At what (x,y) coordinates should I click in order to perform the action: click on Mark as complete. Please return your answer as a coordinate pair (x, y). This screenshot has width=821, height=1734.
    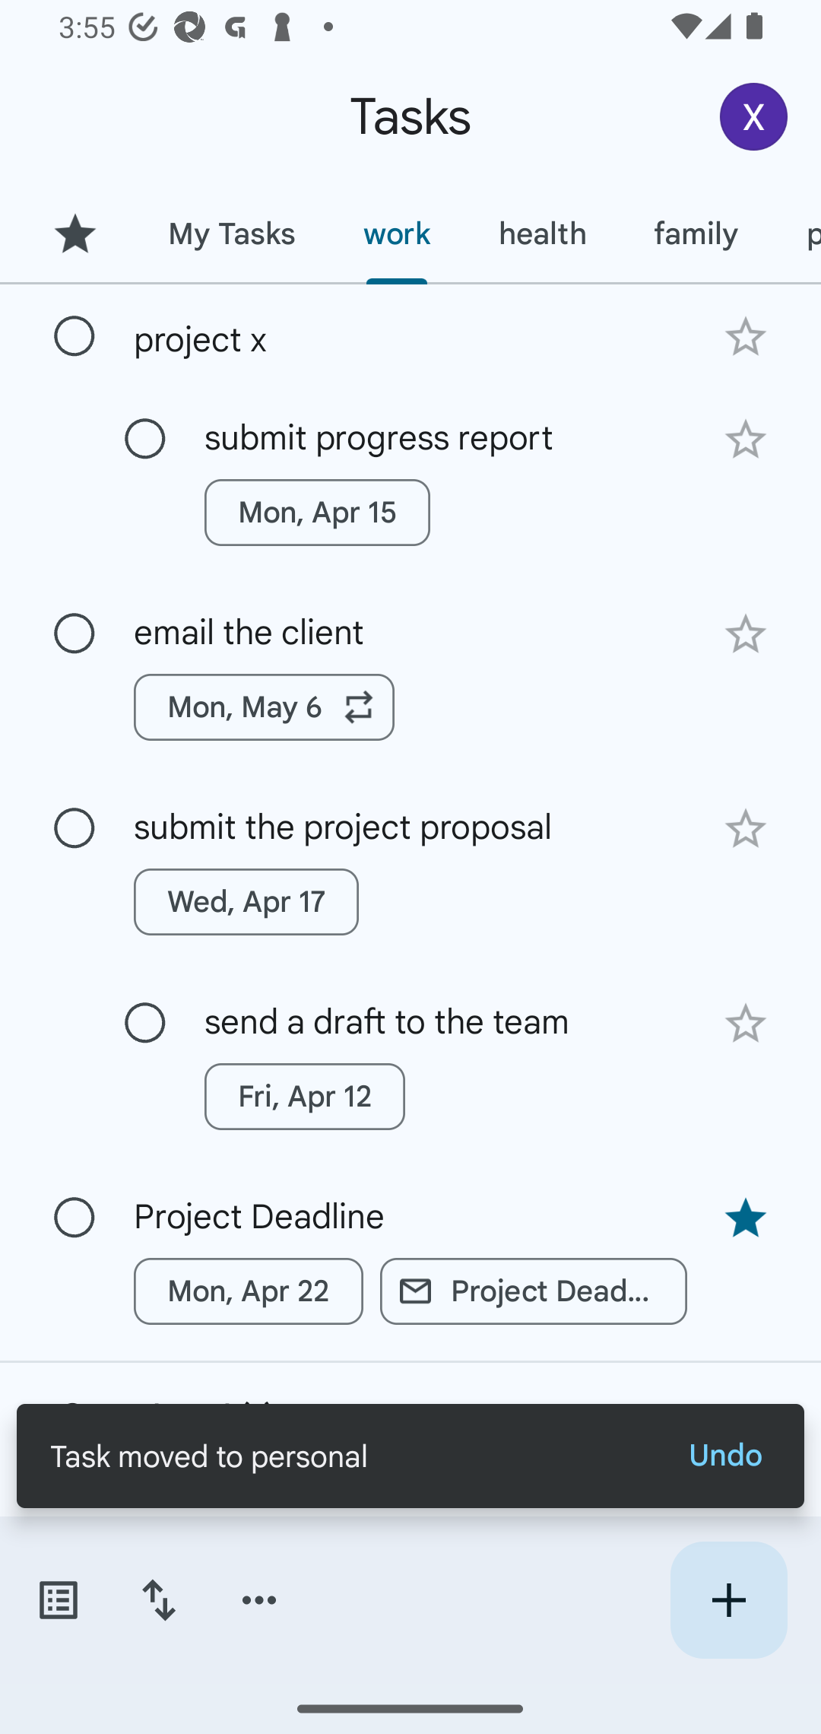
    Looking at the image, I should click on (74, 634).